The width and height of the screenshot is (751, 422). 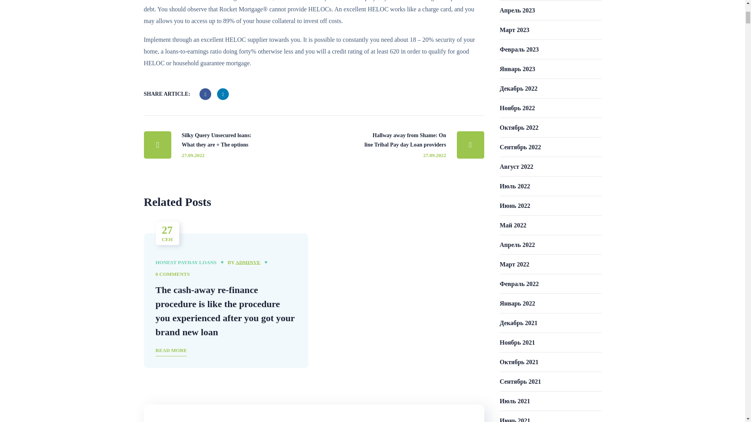 What do you see at coordinates (186, 263) in the screenshot?
I see `HONEST PAYDAY LOANS` at bounding box center [186, 263].